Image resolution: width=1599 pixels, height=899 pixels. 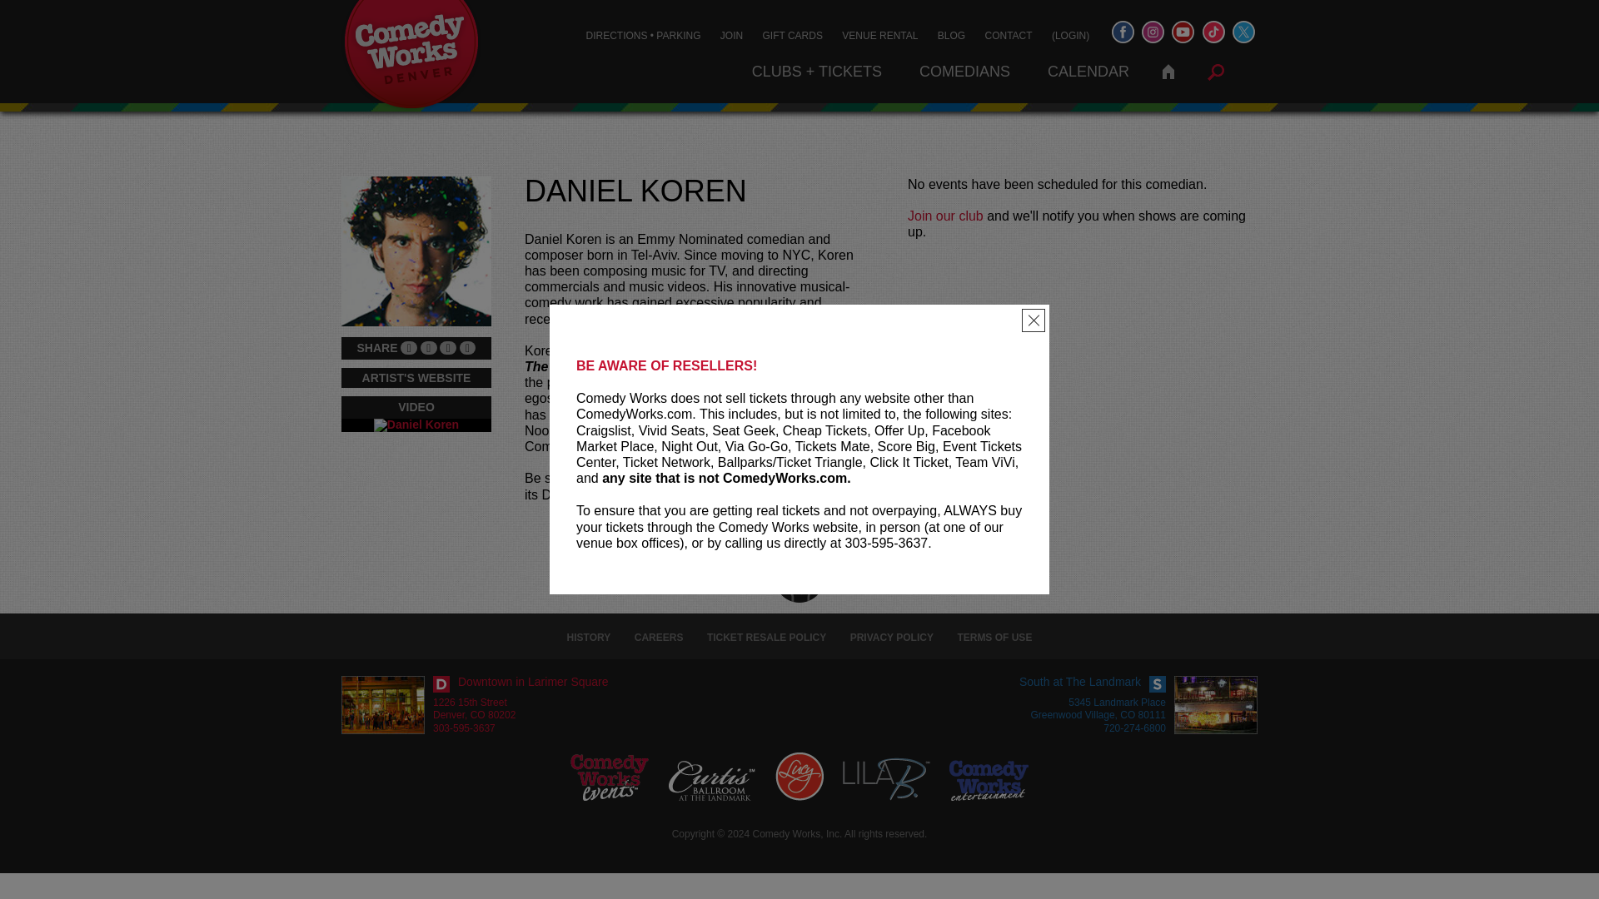 What do you see at coordinates (951, 35) in the screenshot?
I see `BLOG` at bounding box center [951, 35].